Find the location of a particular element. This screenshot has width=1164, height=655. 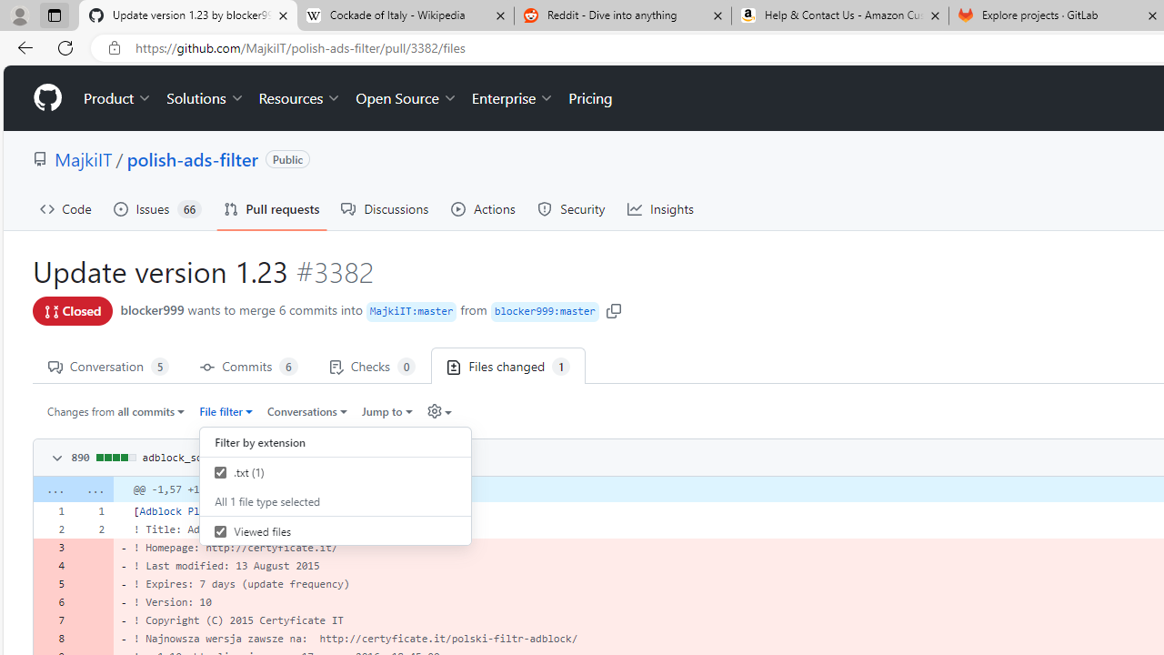

 Commits 6 is located at coordinates (249, 366).